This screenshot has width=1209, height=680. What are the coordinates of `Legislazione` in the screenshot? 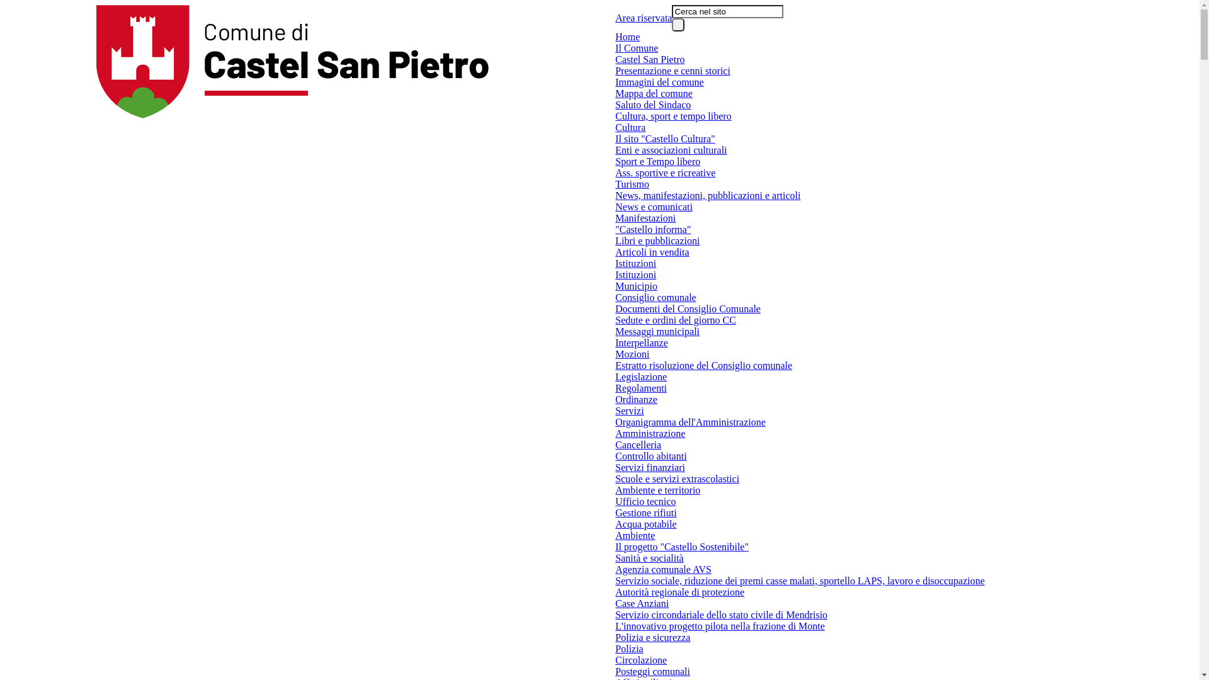 It's located at (641, 377).